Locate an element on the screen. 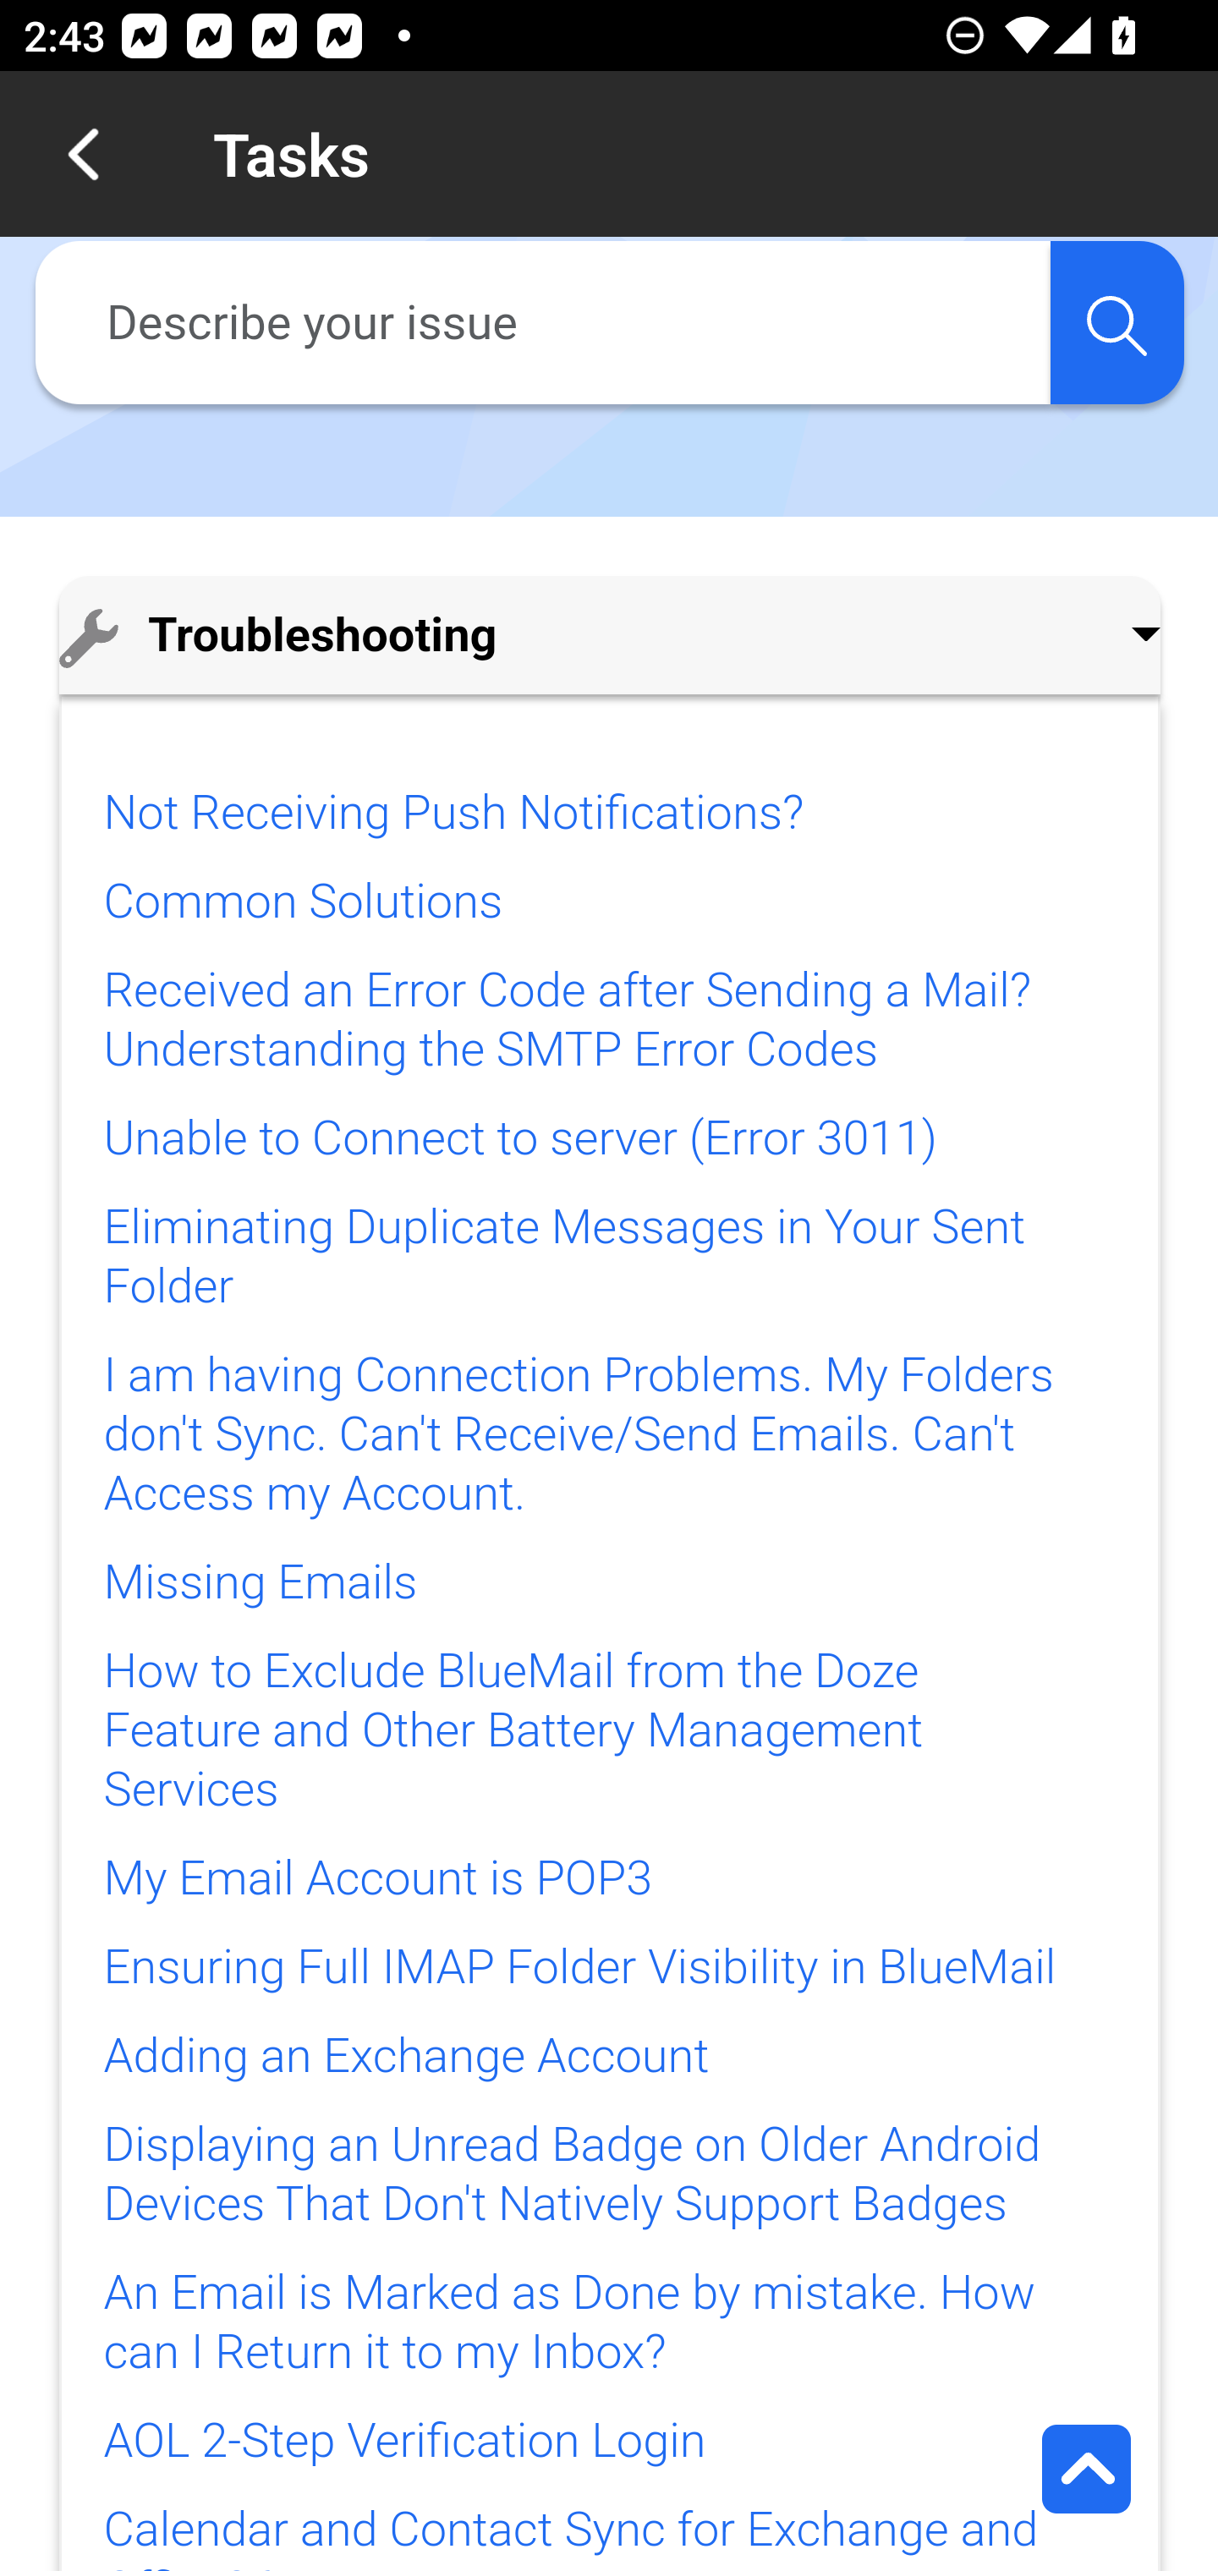  Ensuring Full IMAP Folder Visibility in BlueMail is located at coordinates (579, 1968).